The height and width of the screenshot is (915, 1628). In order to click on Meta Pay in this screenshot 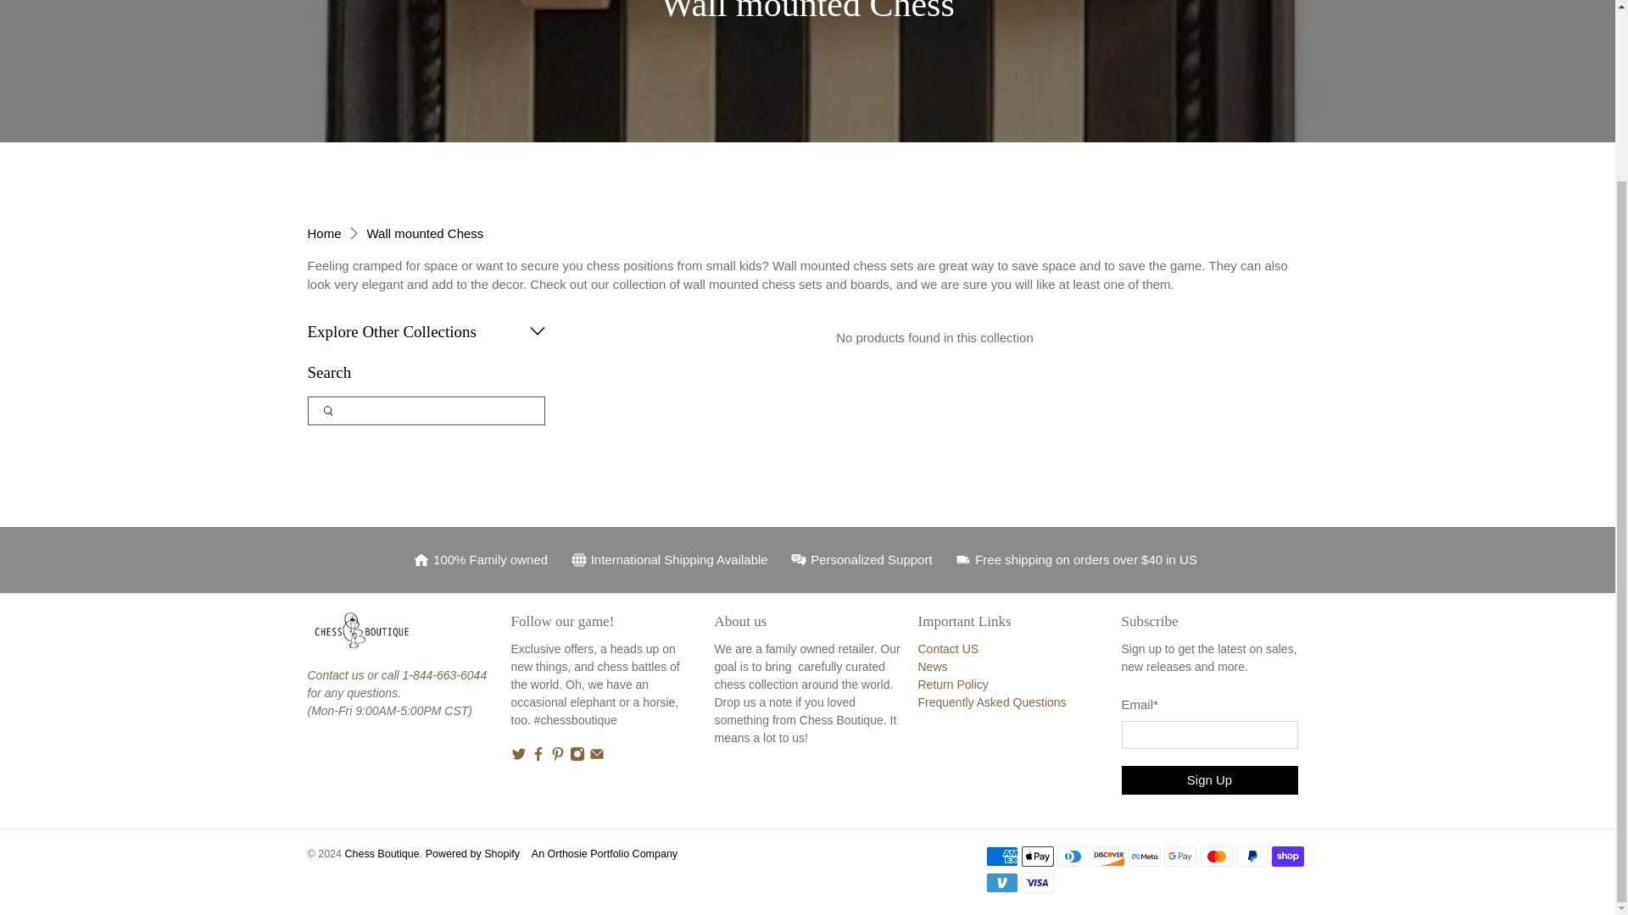, I will do `click(1144, 856)`.